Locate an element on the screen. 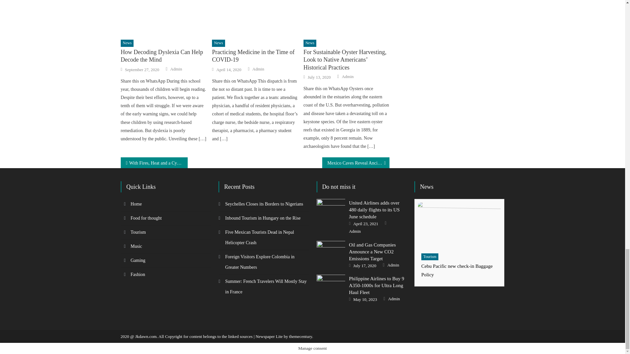  Oil and Gas Companies Announce a New CO2 Emissions Target is located at coordinates (331, 251).